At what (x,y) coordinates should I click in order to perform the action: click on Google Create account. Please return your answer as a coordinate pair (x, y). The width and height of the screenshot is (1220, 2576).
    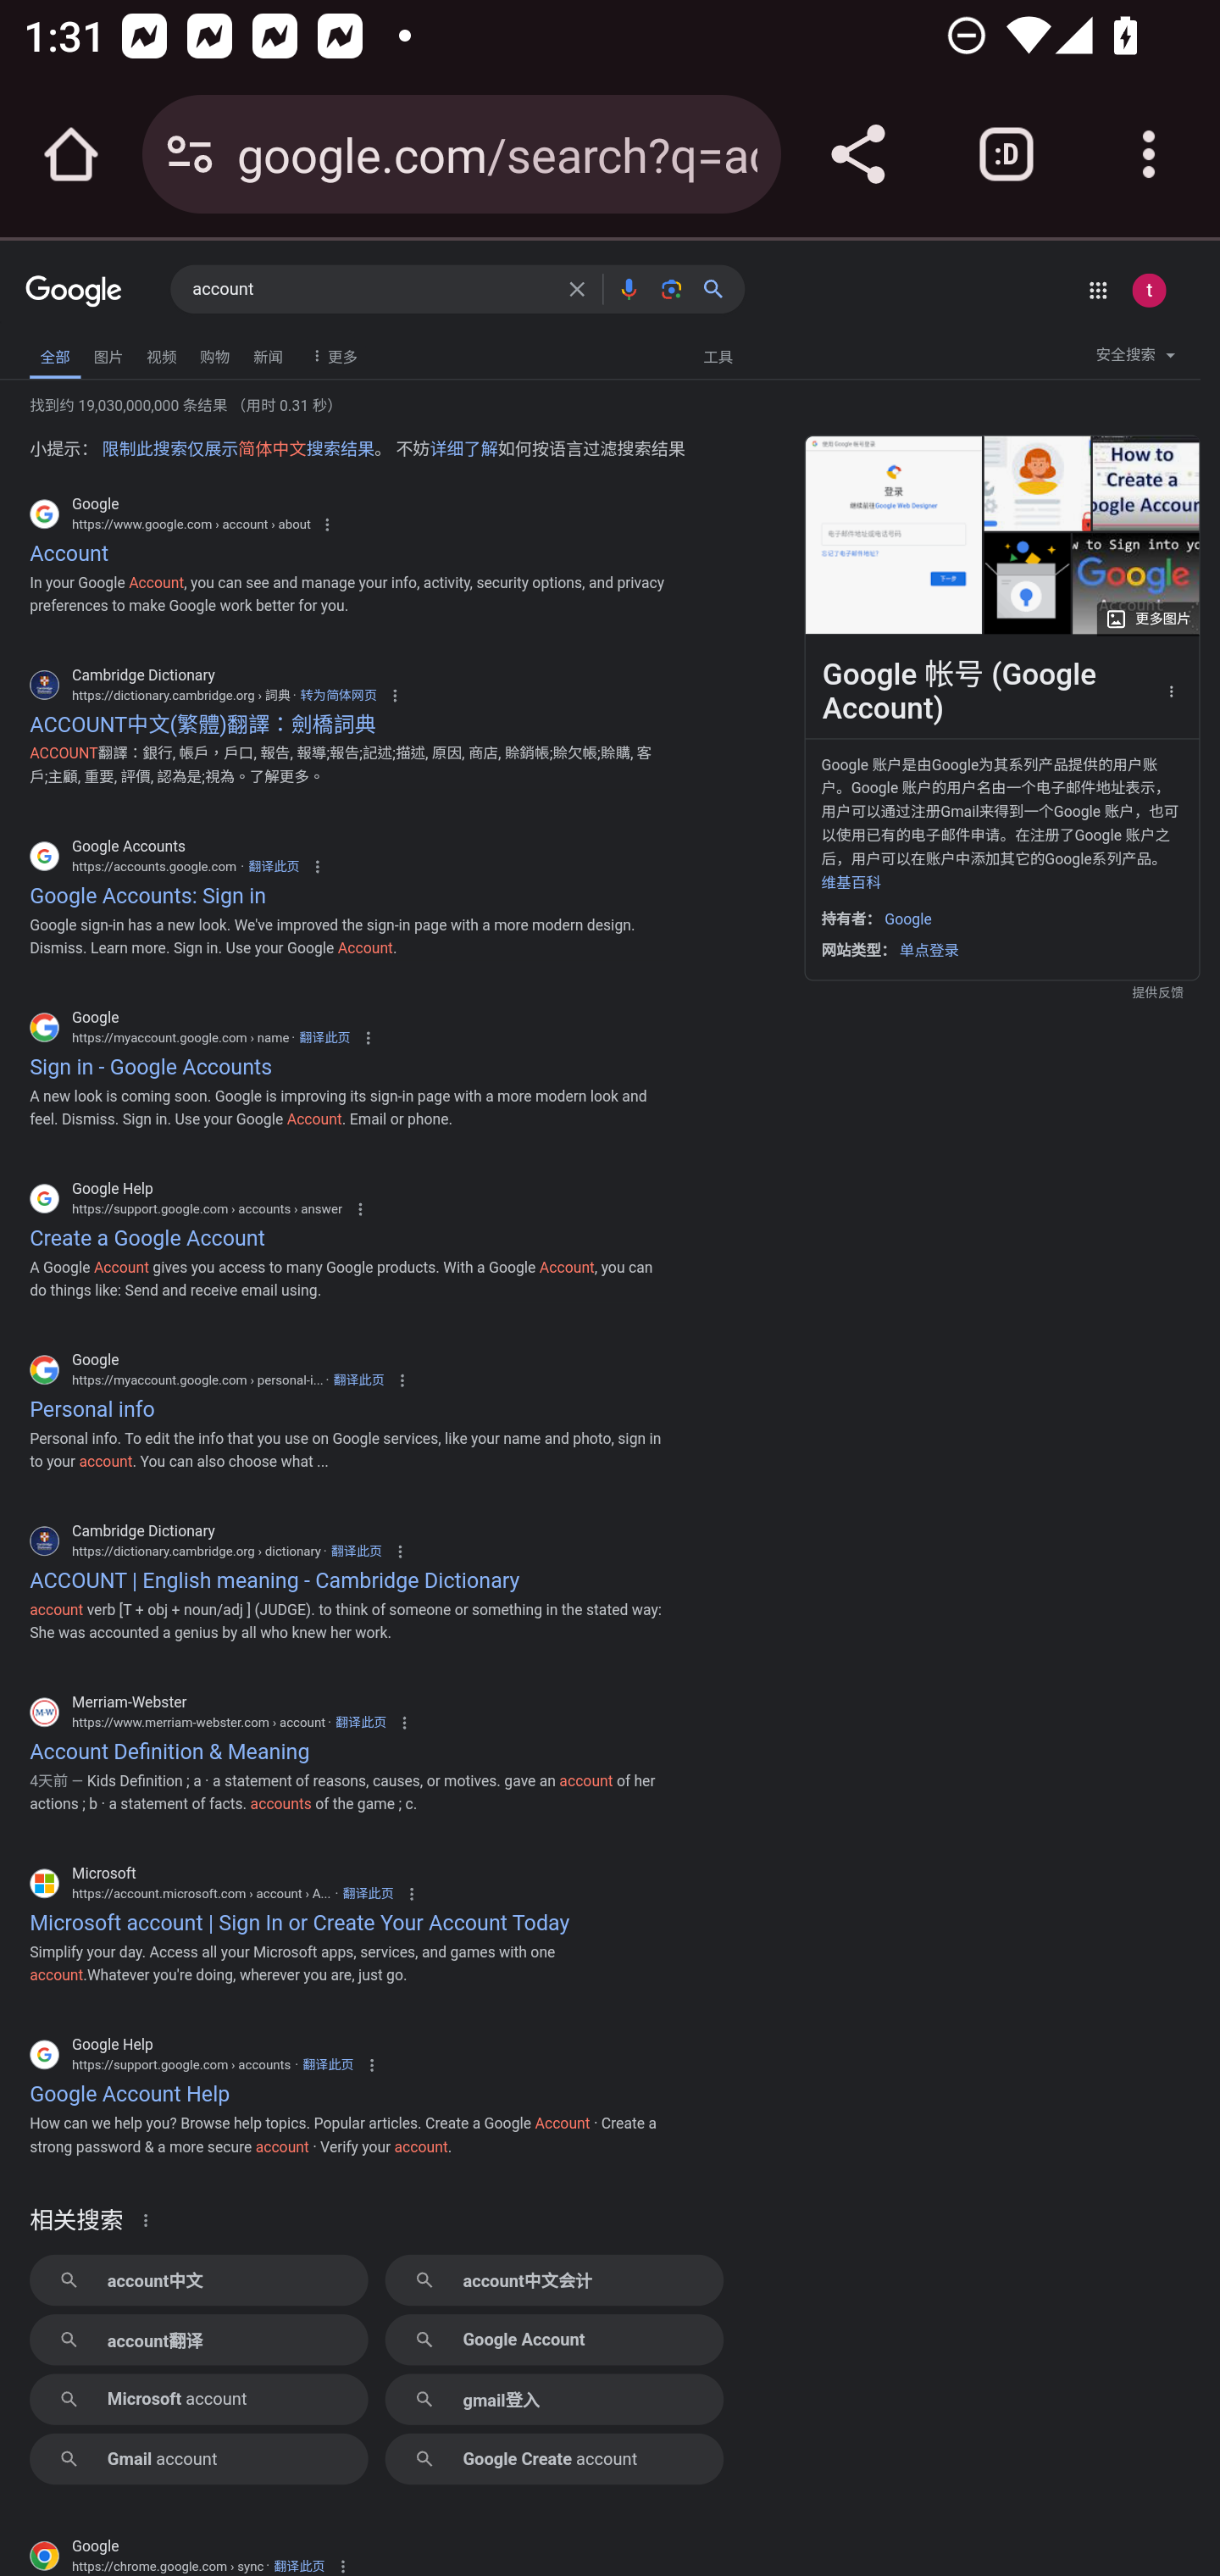
    Looking at the image, I should click on (553, 2457).